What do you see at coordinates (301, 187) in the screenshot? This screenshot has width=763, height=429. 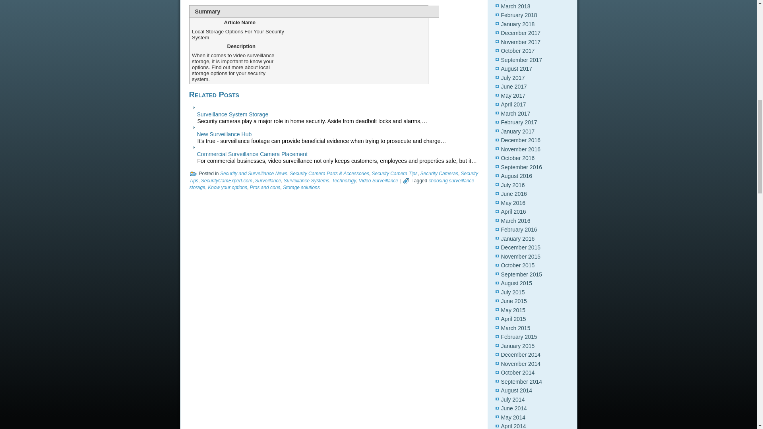 I see `Storage solutions` at bounding box center [301, 187].